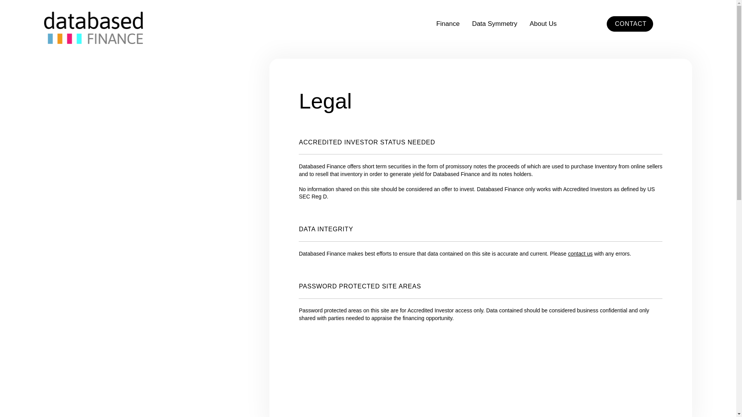 The image size is (742, 417). Describe the element at coordinates (448, 24) in the screenshot. I see `Finance` at that location.